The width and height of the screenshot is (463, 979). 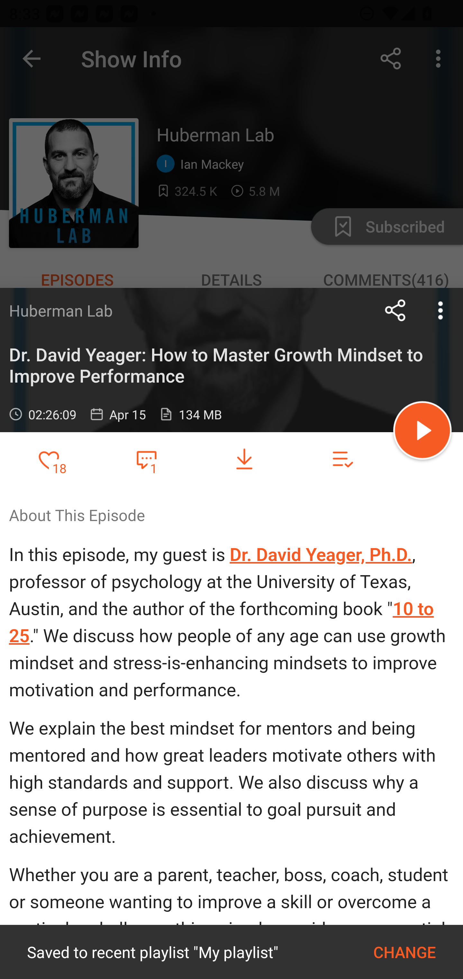 What do you see at coordinates (321, 555) in the screenshot?
I see `Dr. David Yeager, Ph.D.` at bounding box center [321, 555].